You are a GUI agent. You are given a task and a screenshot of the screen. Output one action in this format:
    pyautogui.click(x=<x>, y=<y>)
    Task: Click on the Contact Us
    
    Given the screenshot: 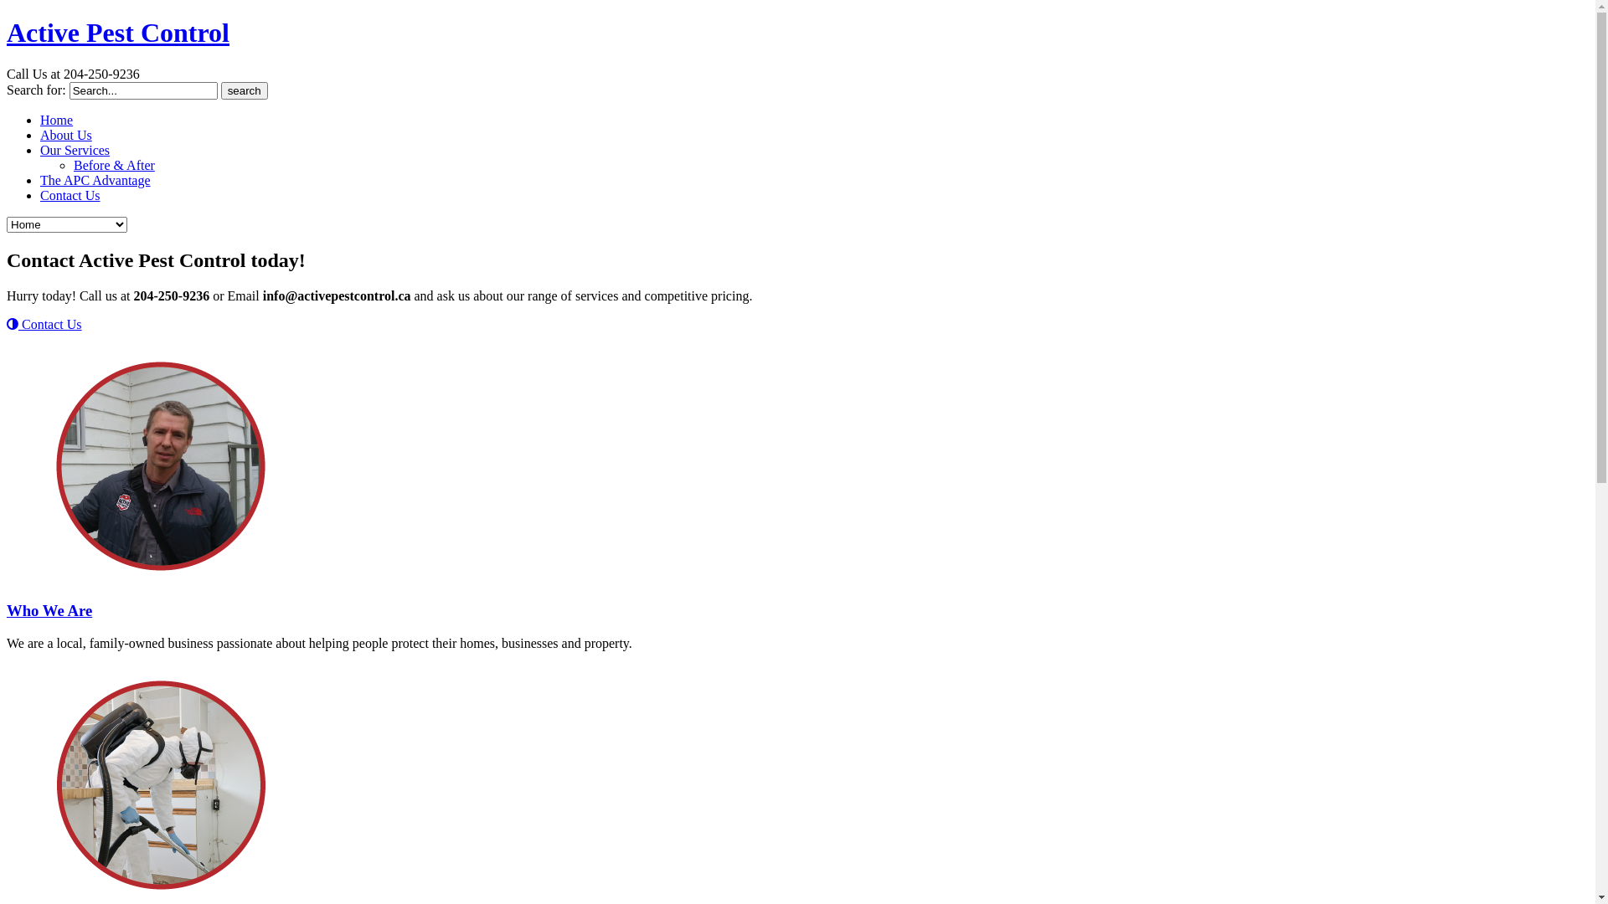 What is the action you would take?
    pyautogui.click(x=44, y=325)
    